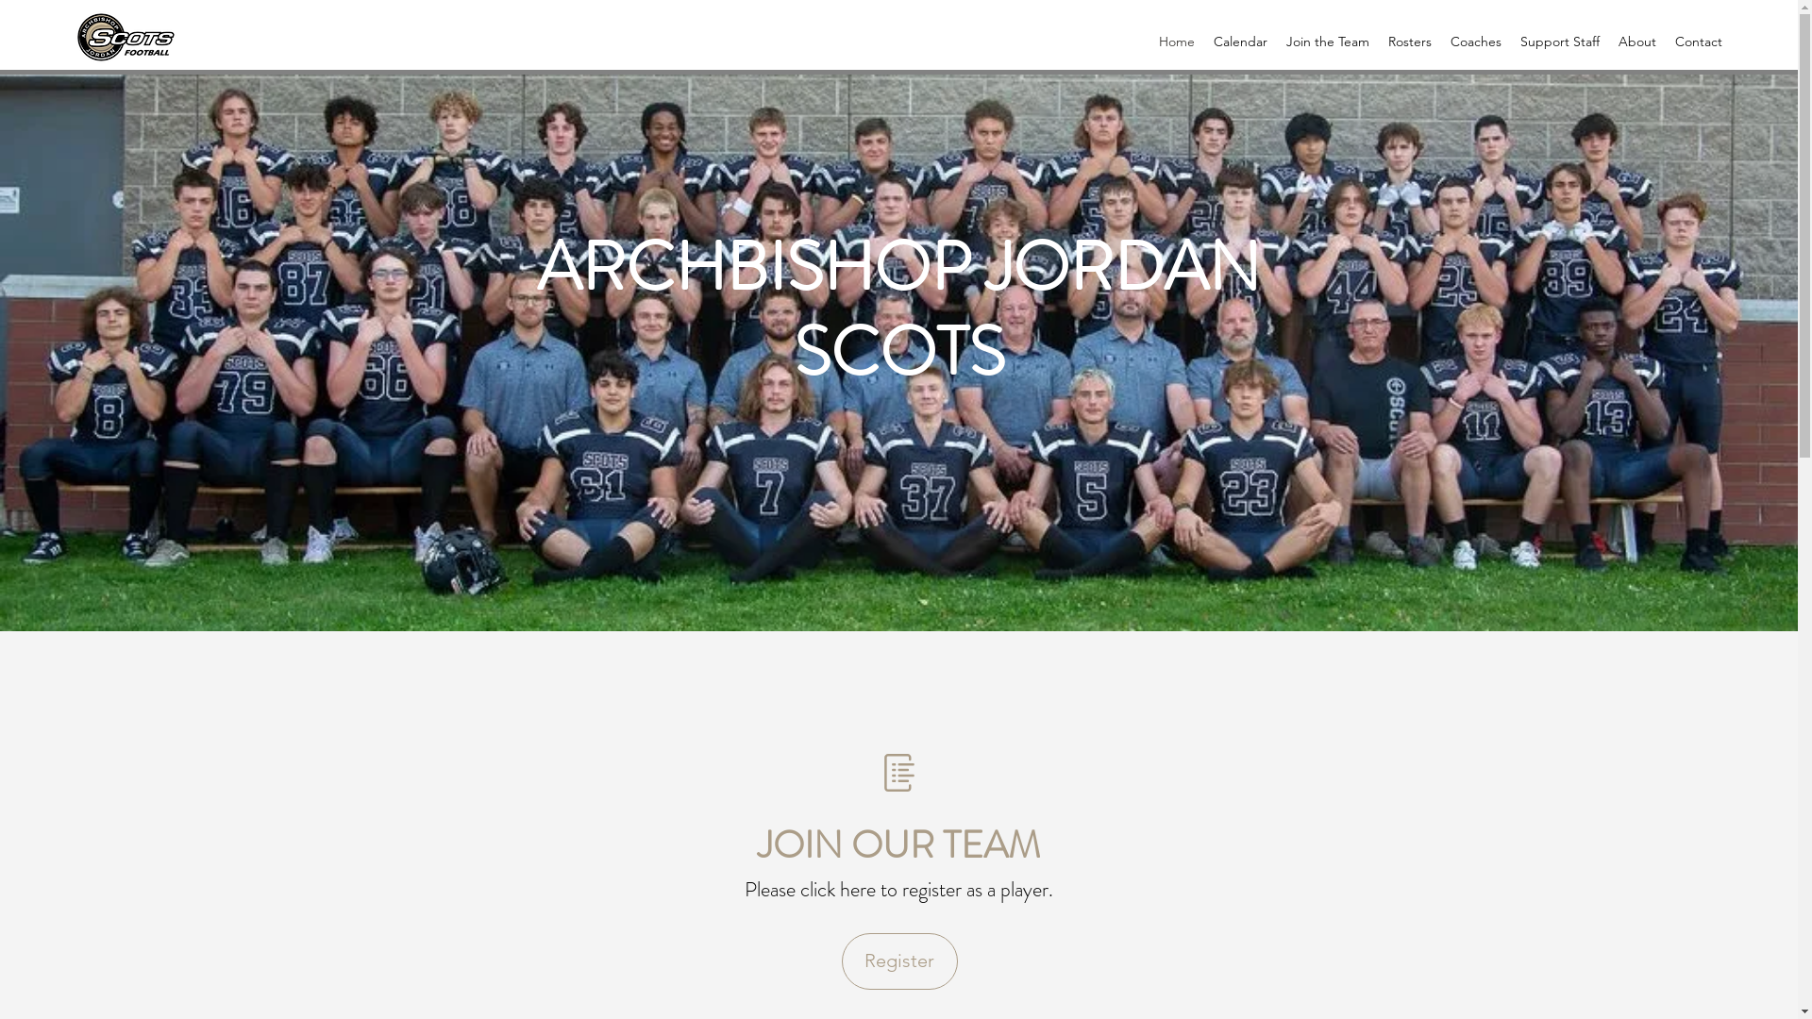  Describe the element at coordinates (1476, 42) in the screenshot. I see `Coaches` at that location.